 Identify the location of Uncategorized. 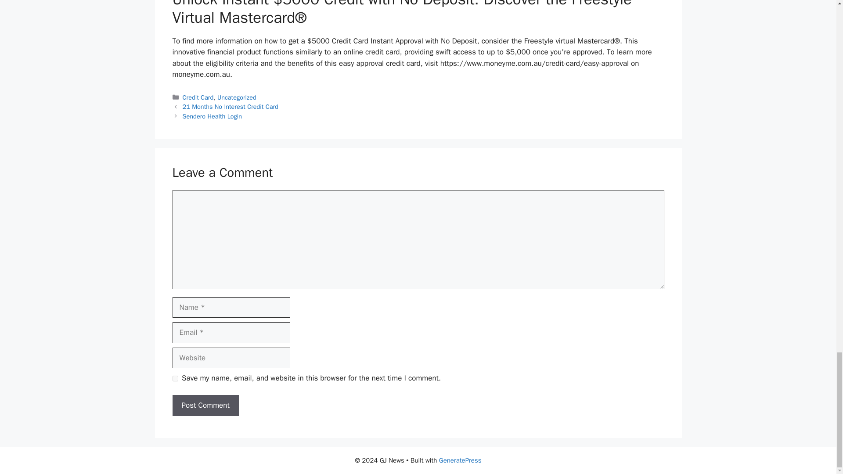
(237, 97).